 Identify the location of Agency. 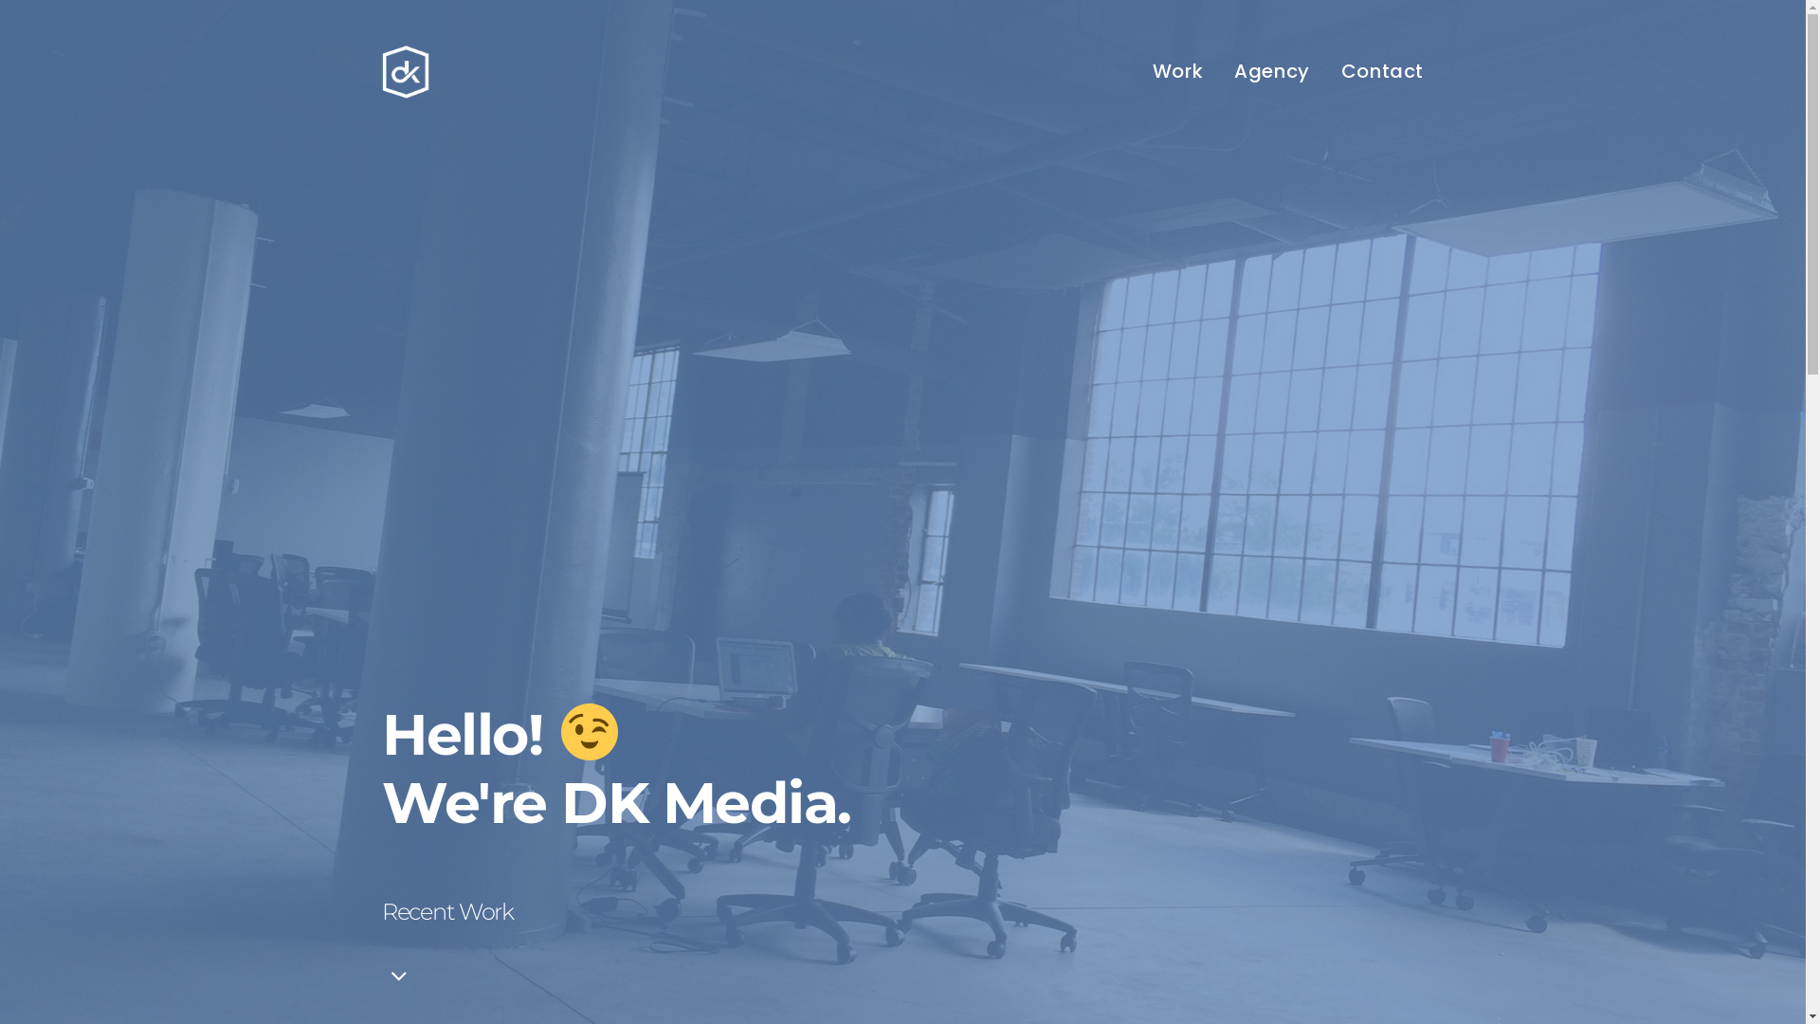
(1272, 72).